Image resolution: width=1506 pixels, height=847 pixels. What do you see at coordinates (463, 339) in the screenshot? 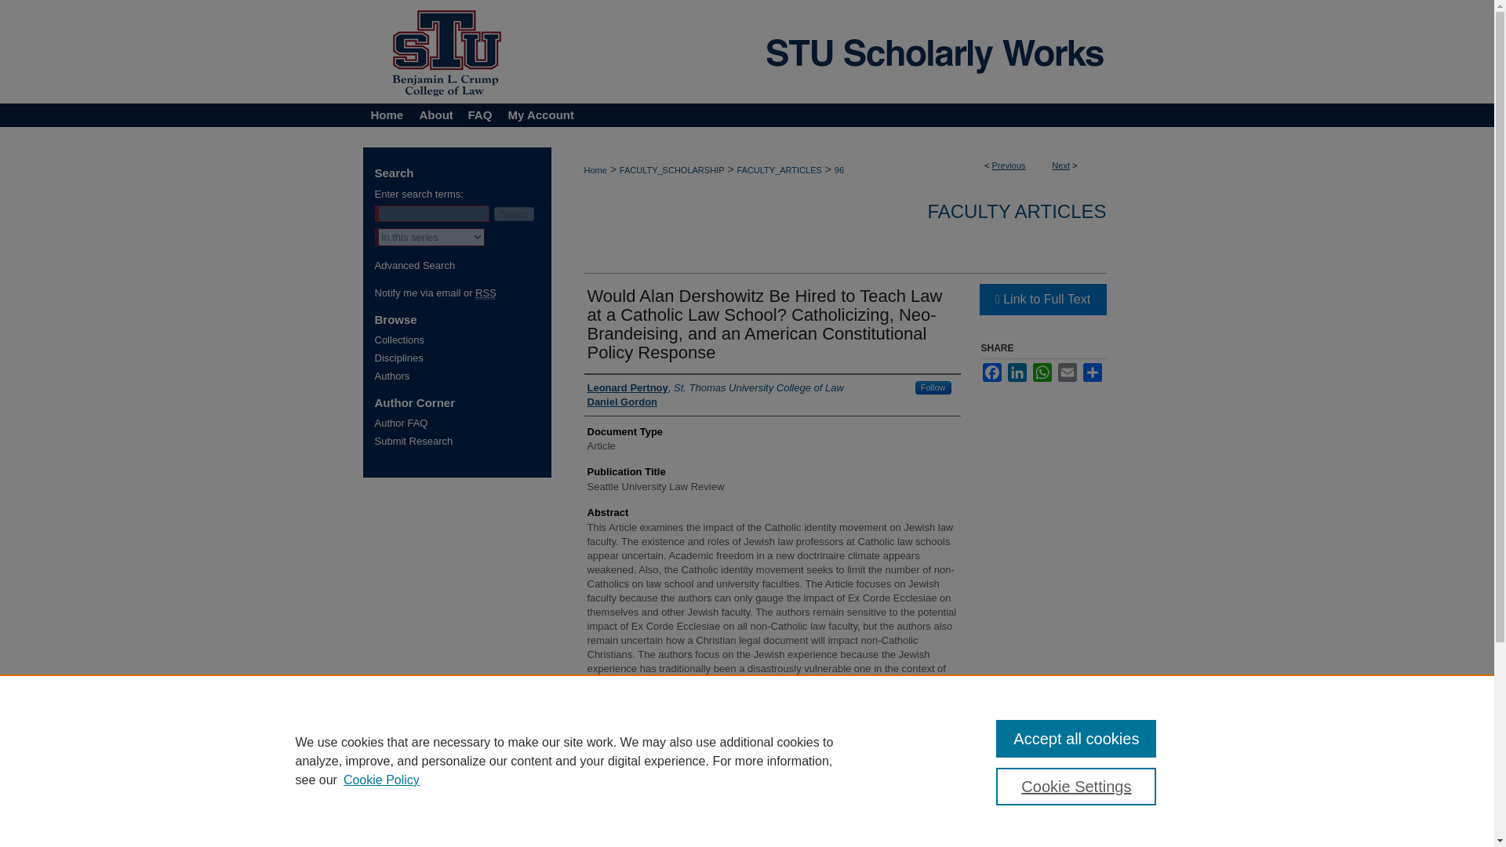
I see `Collections` at bounding box center [463, 339].